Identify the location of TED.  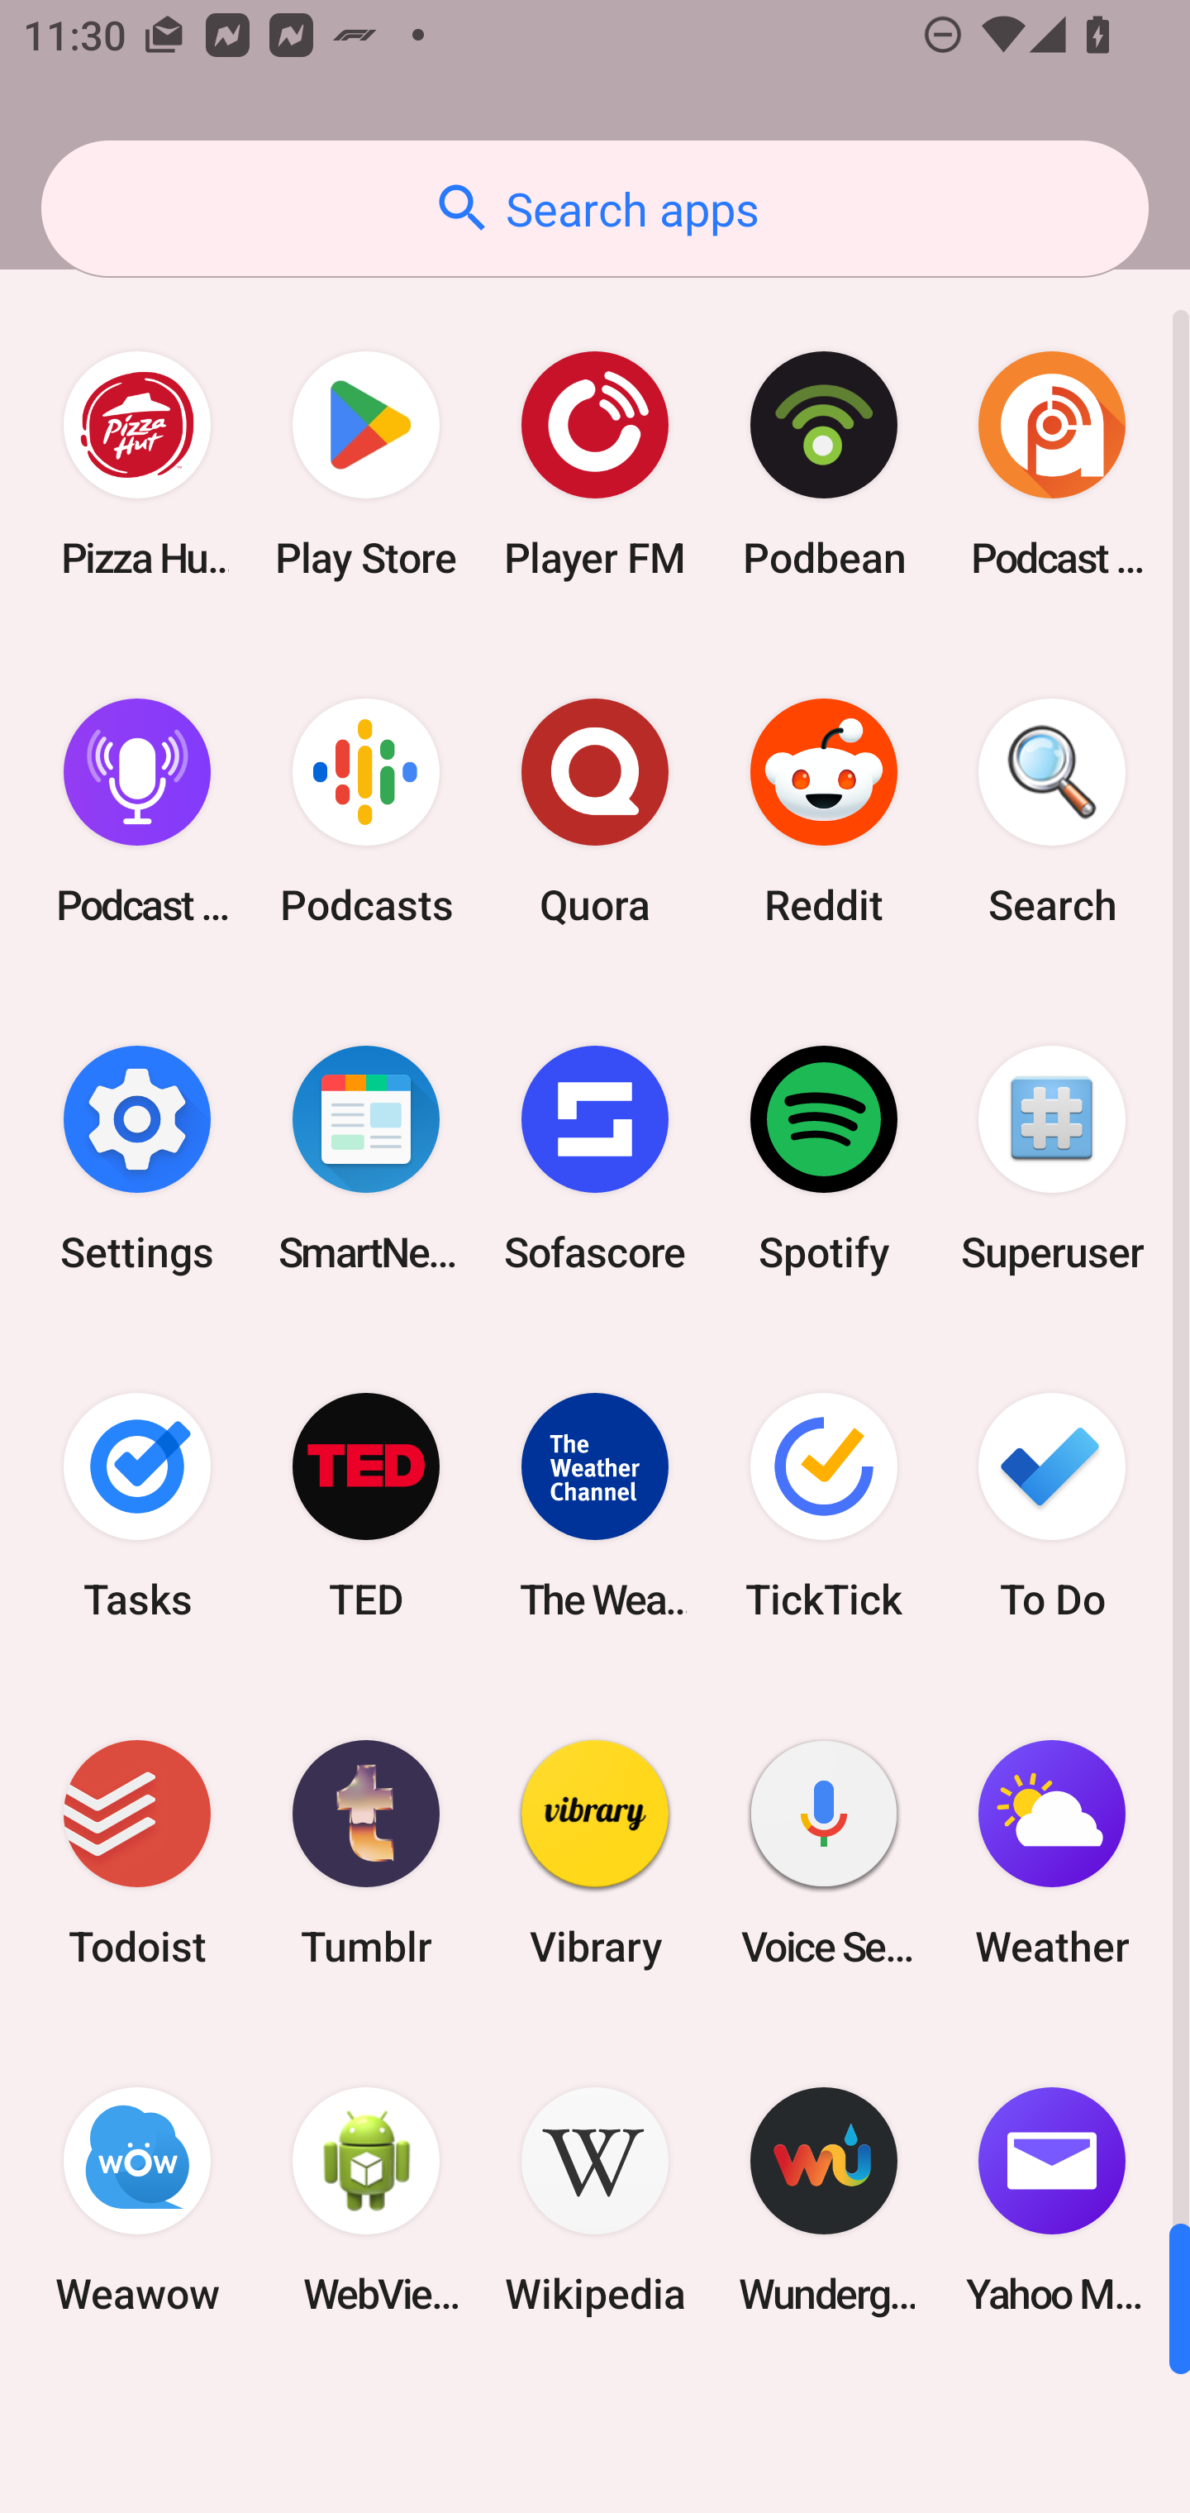
(366, 1504).